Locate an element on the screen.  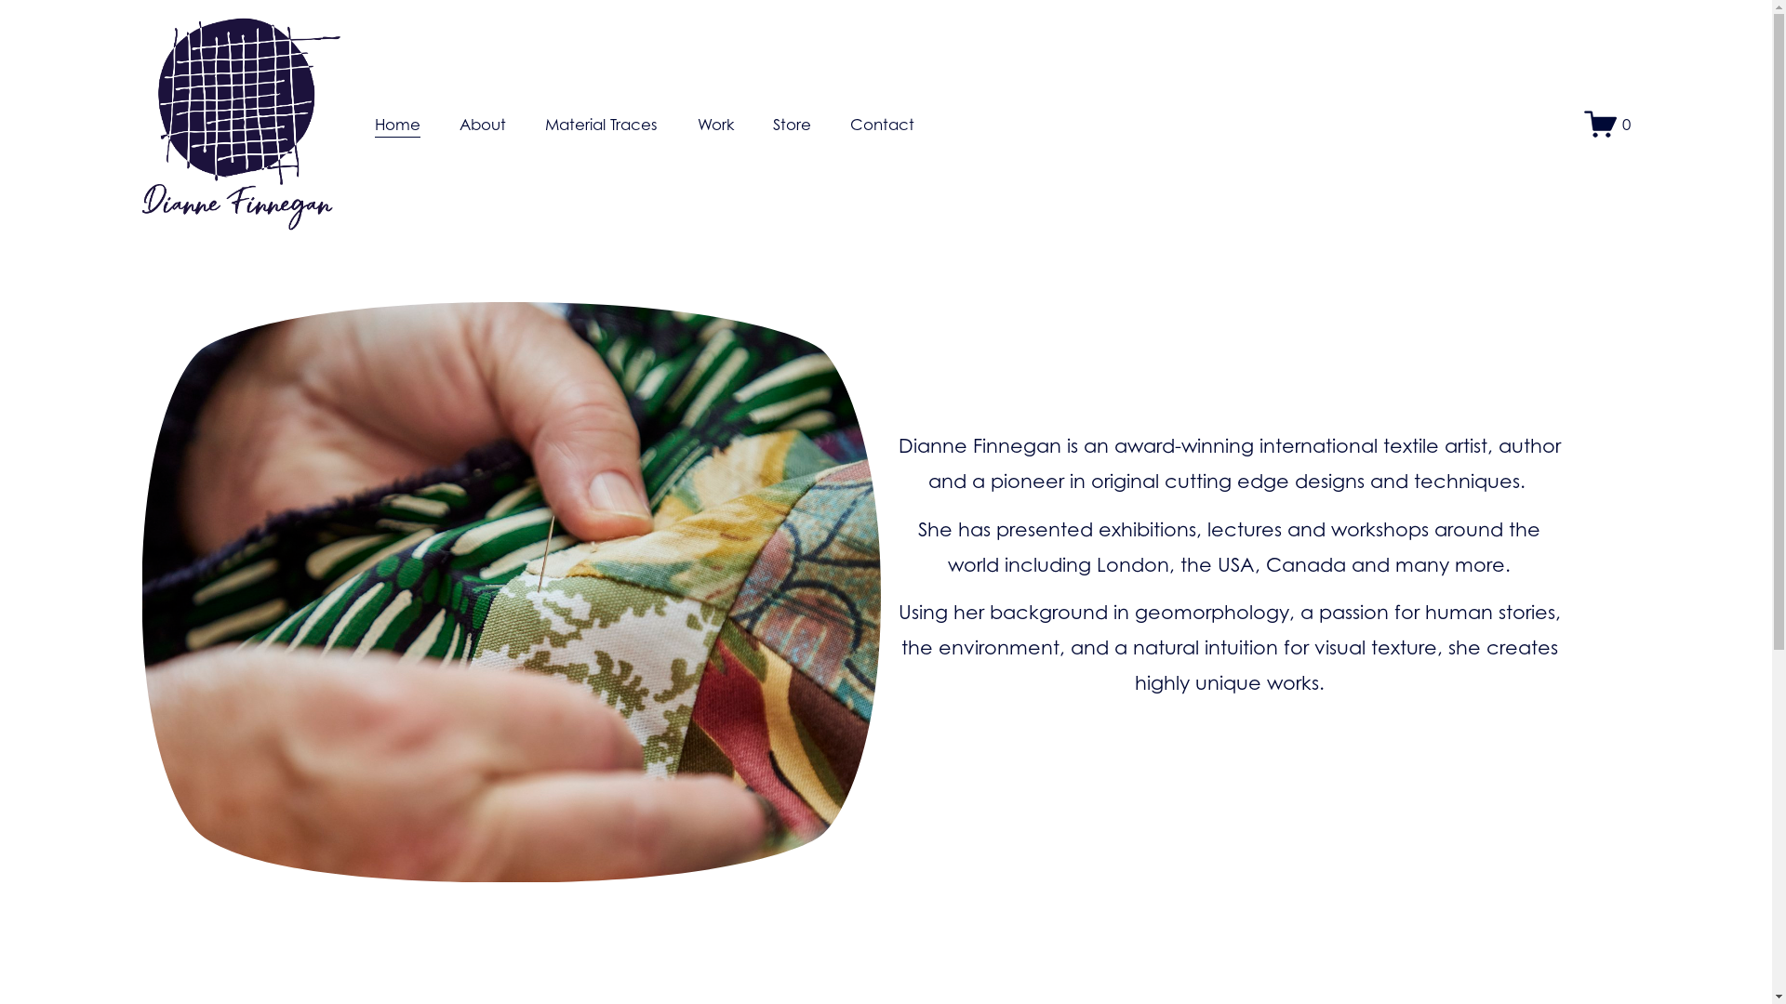
About is located at coordinates (482, 125).